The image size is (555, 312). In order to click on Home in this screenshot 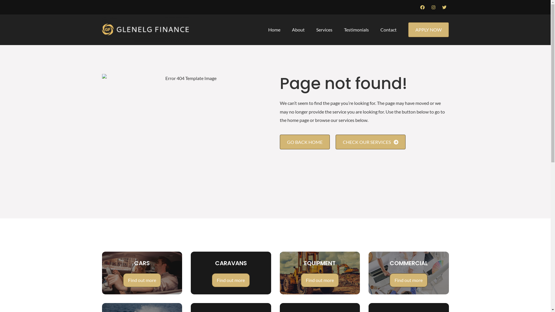, I will do `click(274, 30)`.